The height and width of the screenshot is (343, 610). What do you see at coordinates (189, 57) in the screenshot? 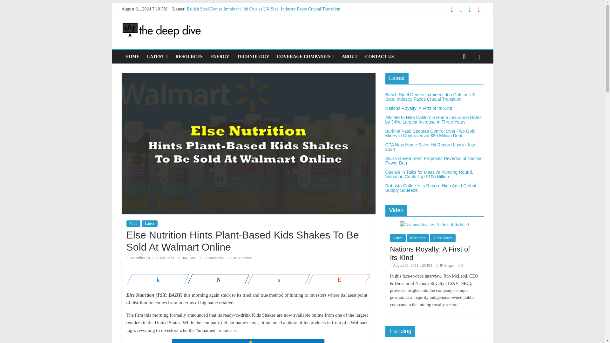
I see `RESOURCES` at bounding box center [189, 57].